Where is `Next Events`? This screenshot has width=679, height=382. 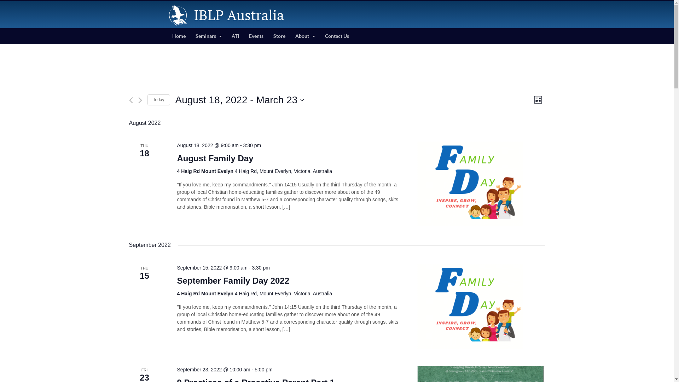
Next Events is located at coordinates (140, 100).